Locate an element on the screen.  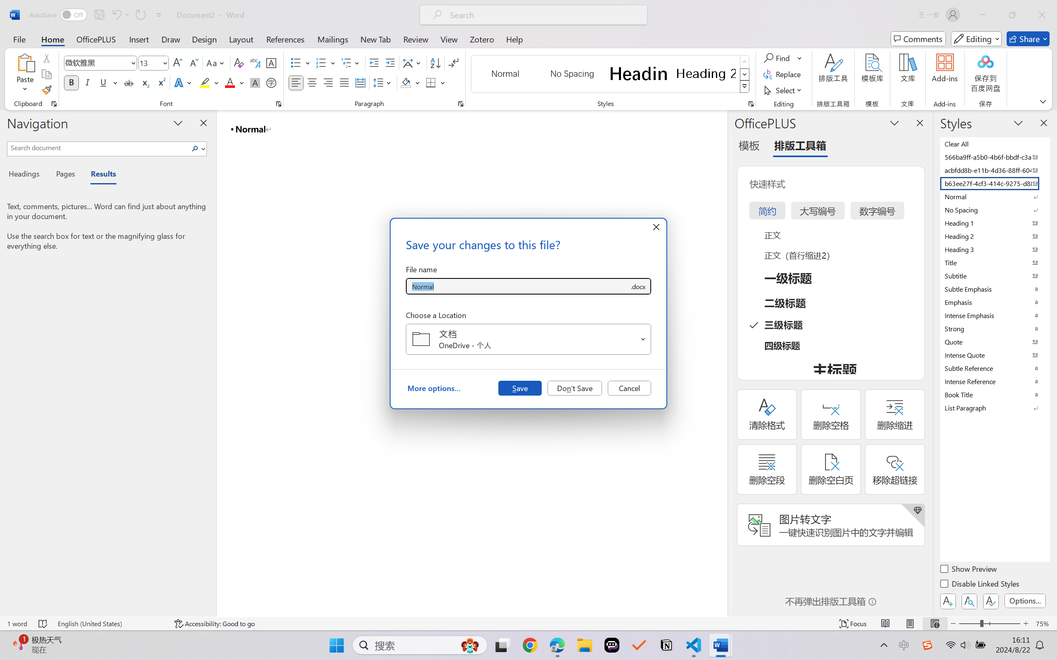
Text Effects and Typography is located at coordinates (184, 82).